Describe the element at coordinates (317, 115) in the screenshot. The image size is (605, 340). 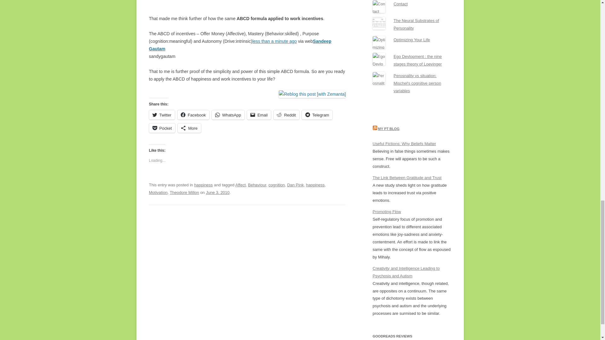
I see `Telegram` at that location.